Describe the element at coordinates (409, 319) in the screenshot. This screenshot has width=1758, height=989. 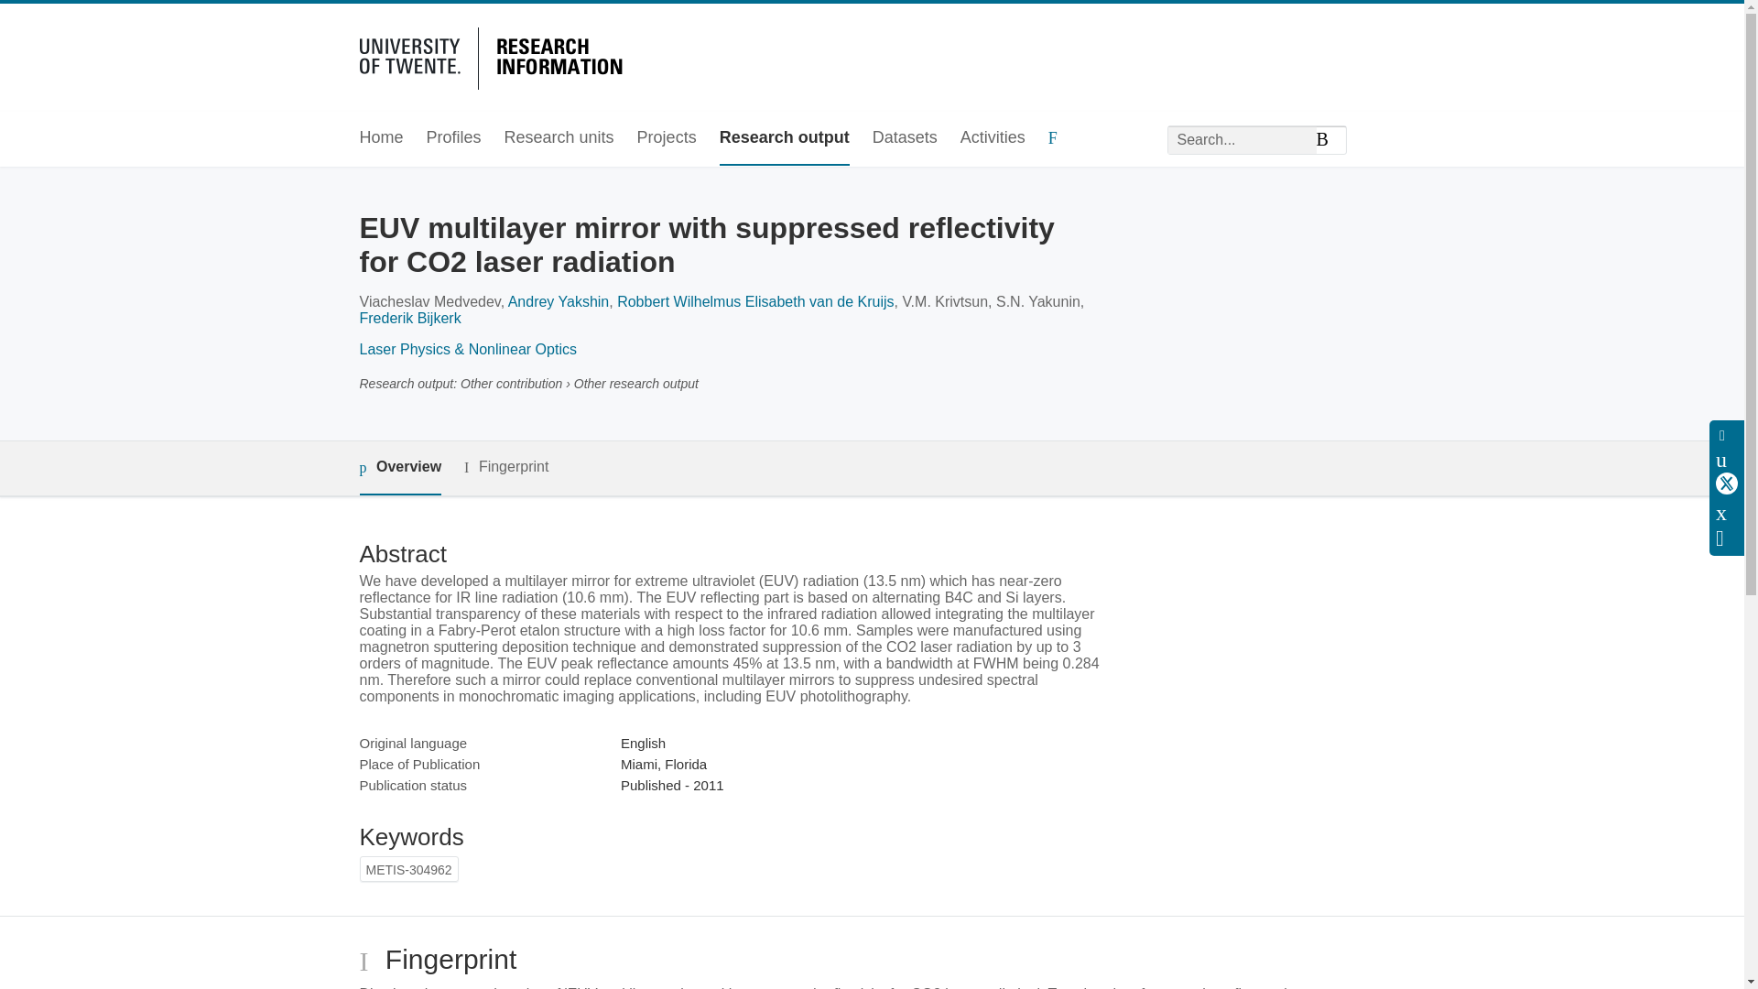
I see `Frederik Bijkerk` at that location.